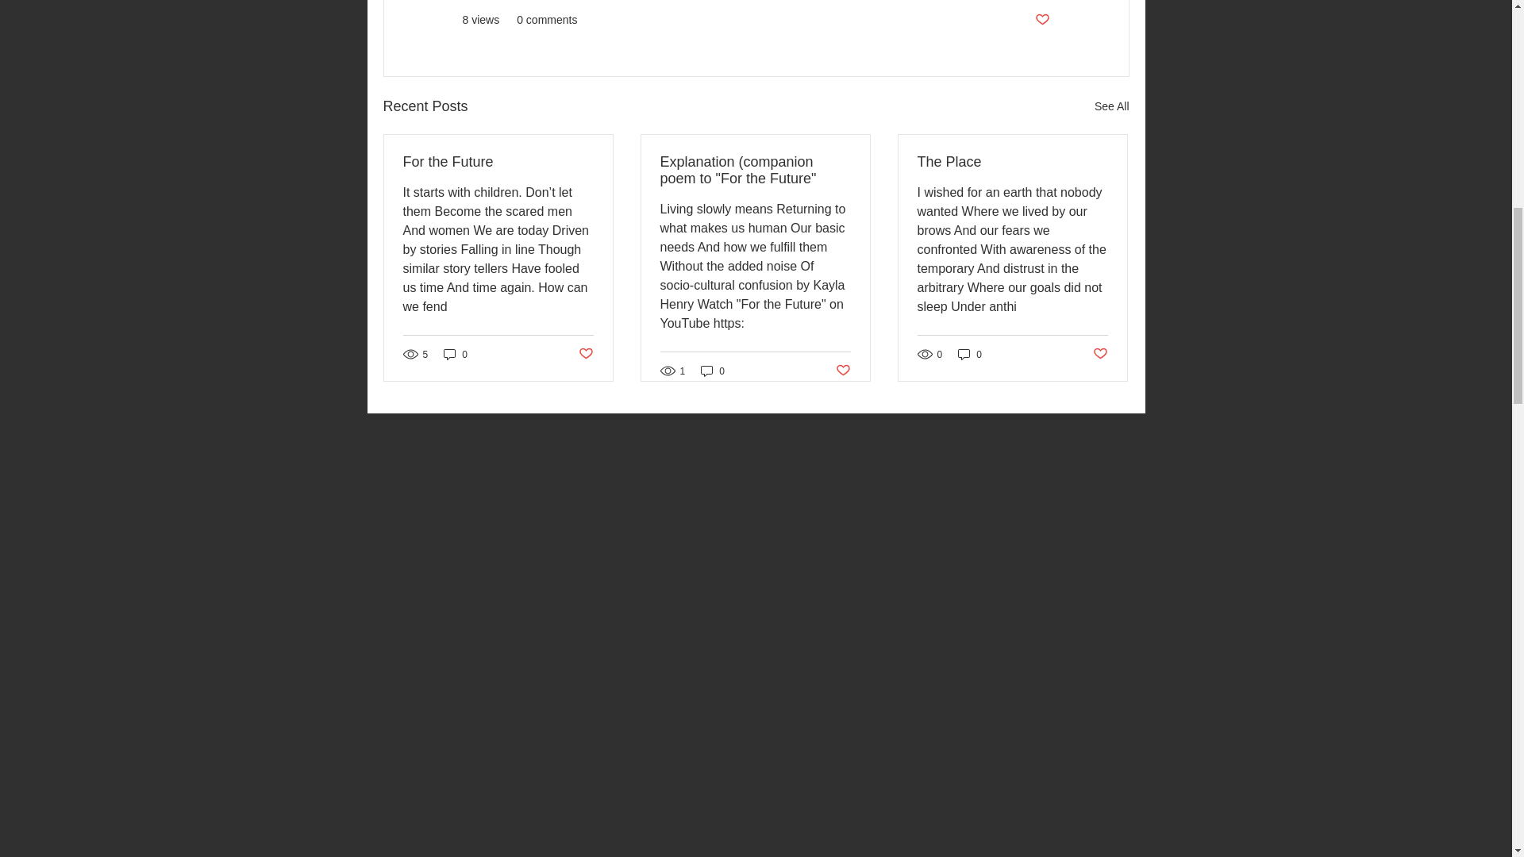  Describe the element at coordinates (1012, 162) in the screenshot. I see `The Place` at that location.